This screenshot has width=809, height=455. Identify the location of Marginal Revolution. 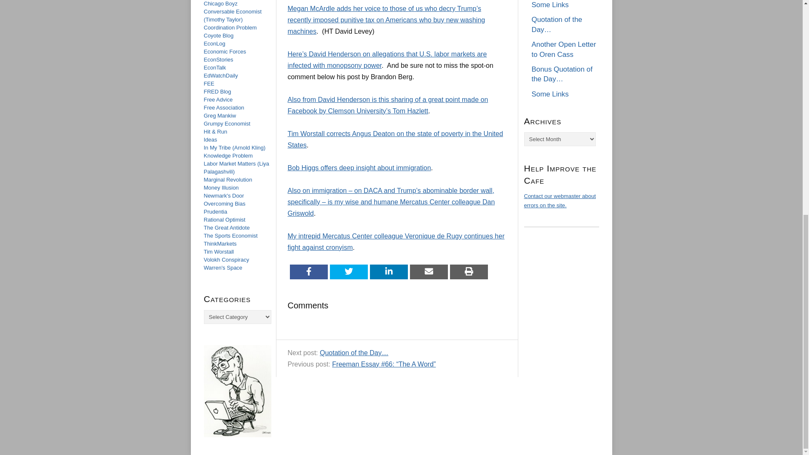
(228, 179).